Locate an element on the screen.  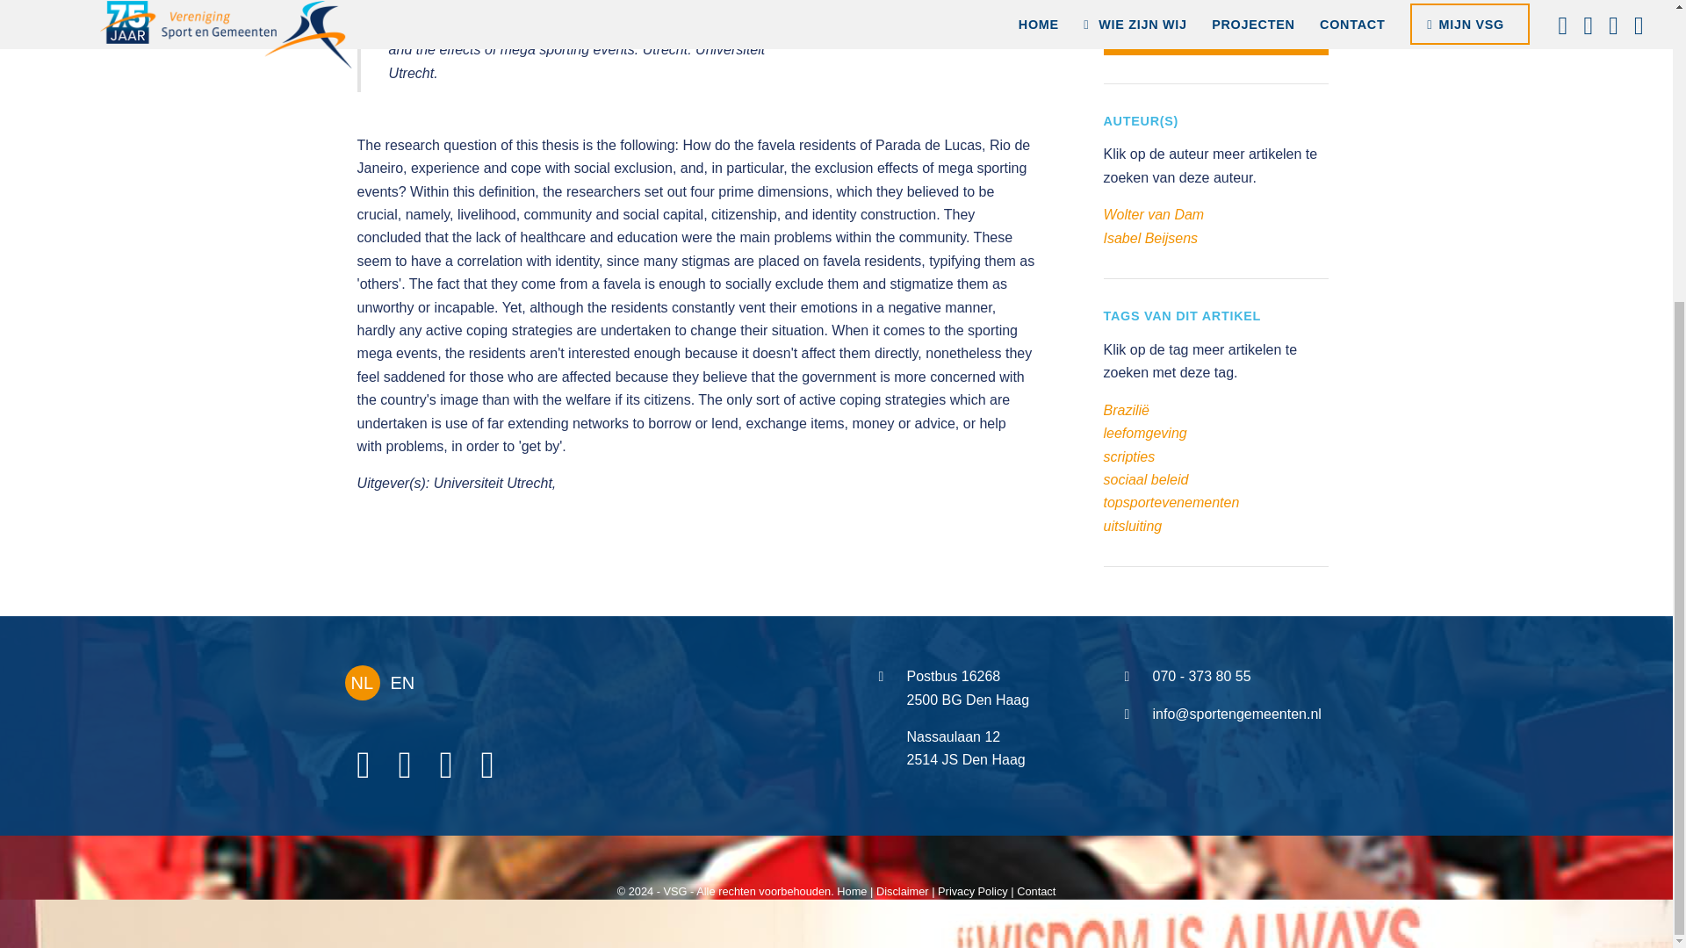
YouTube is located at coordinates (448, 765).